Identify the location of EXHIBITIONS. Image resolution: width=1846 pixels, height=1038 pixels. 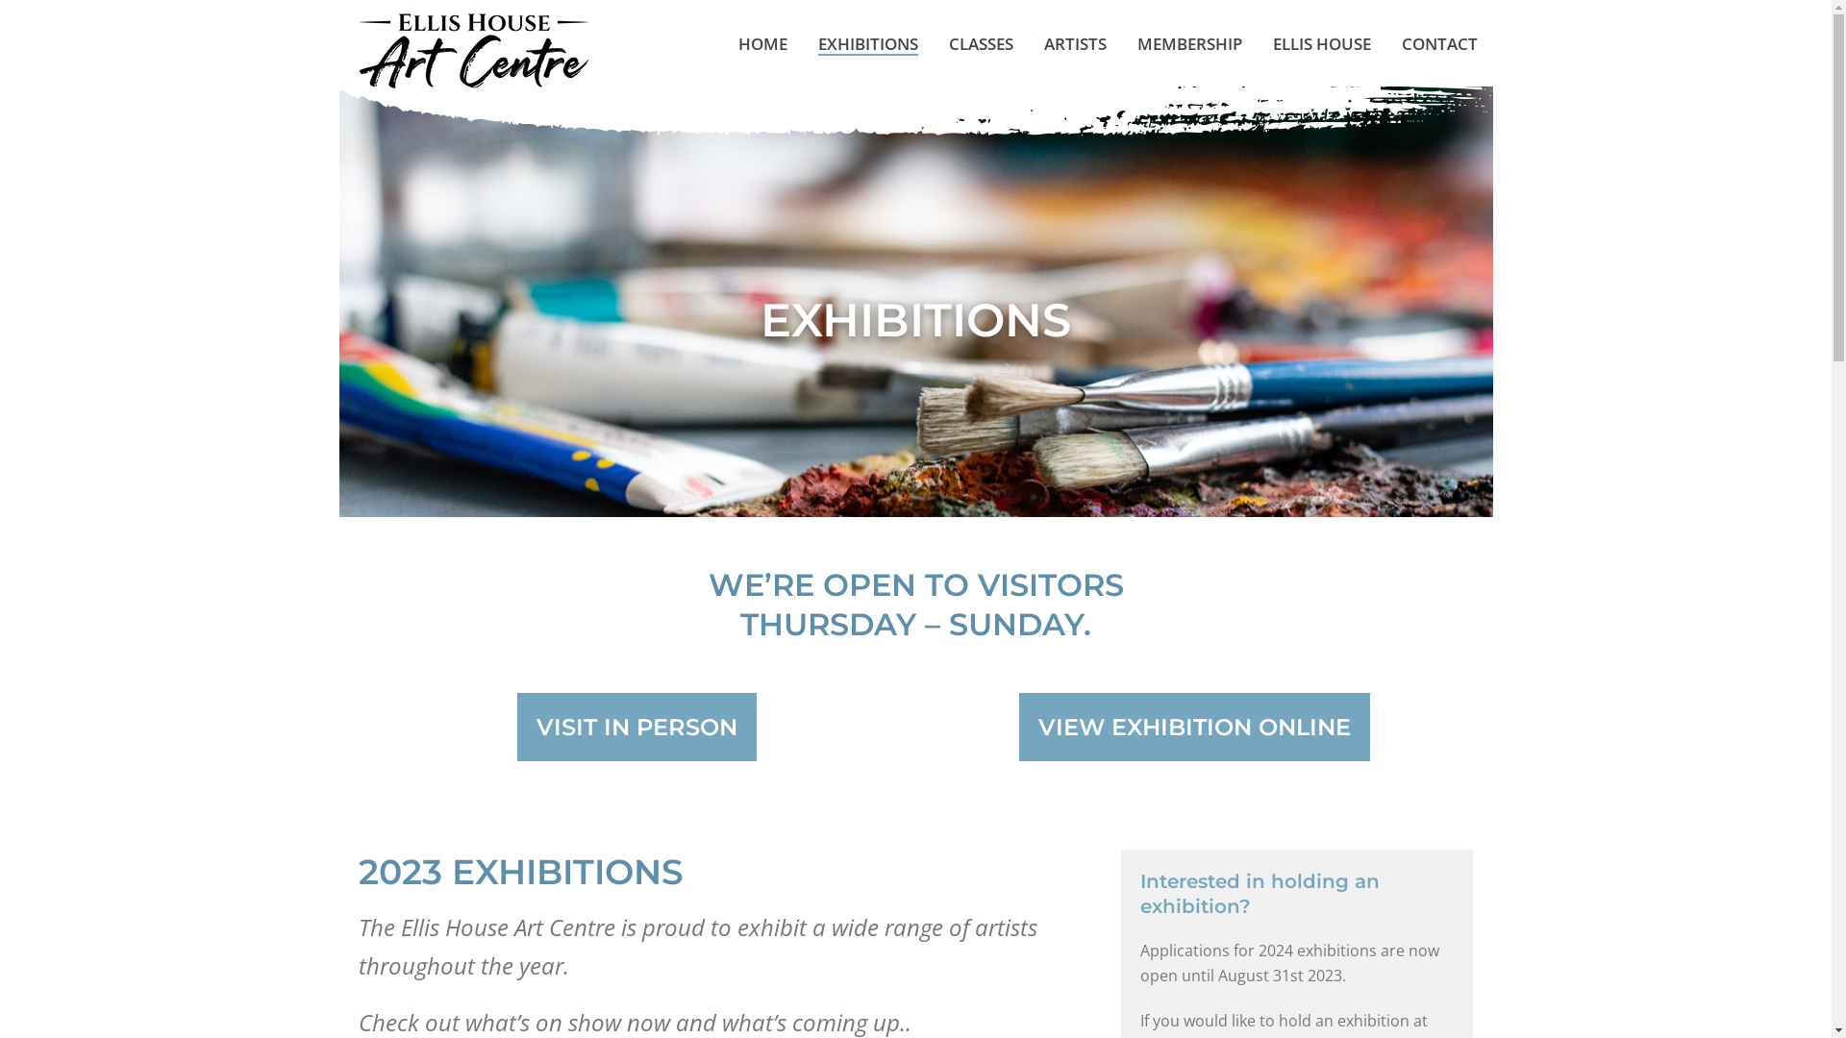
(867, 44).